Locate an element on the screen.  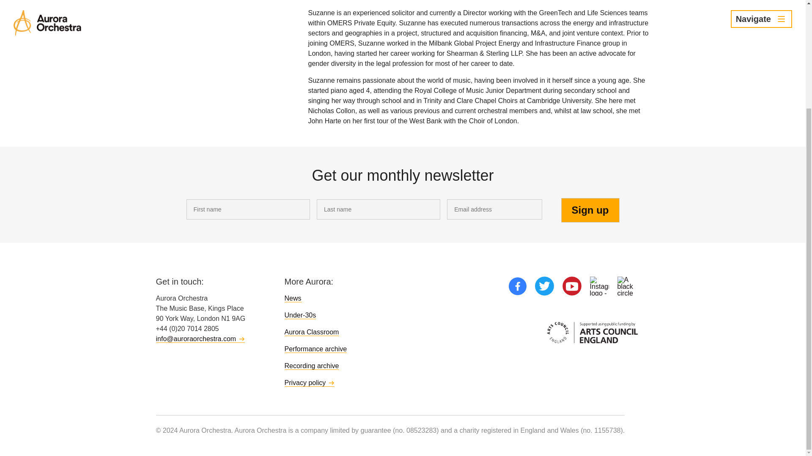
Aurora Classroom is located at coordinates (311, 332).